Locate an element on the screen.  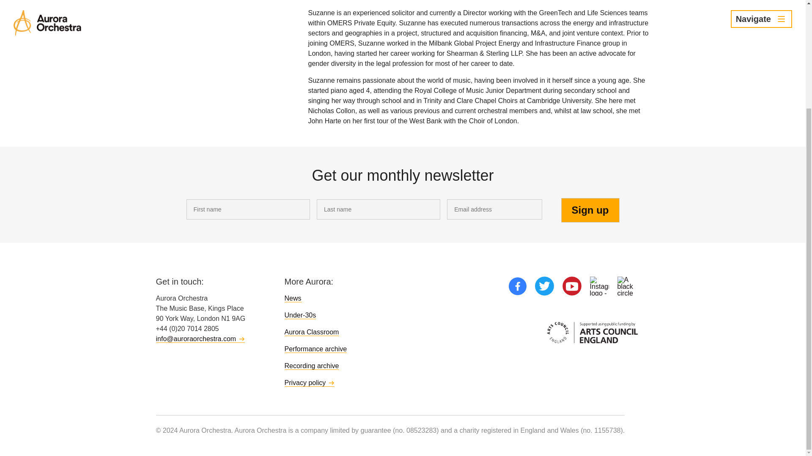
Aurora Classroom is located at coordinates (311, 332).